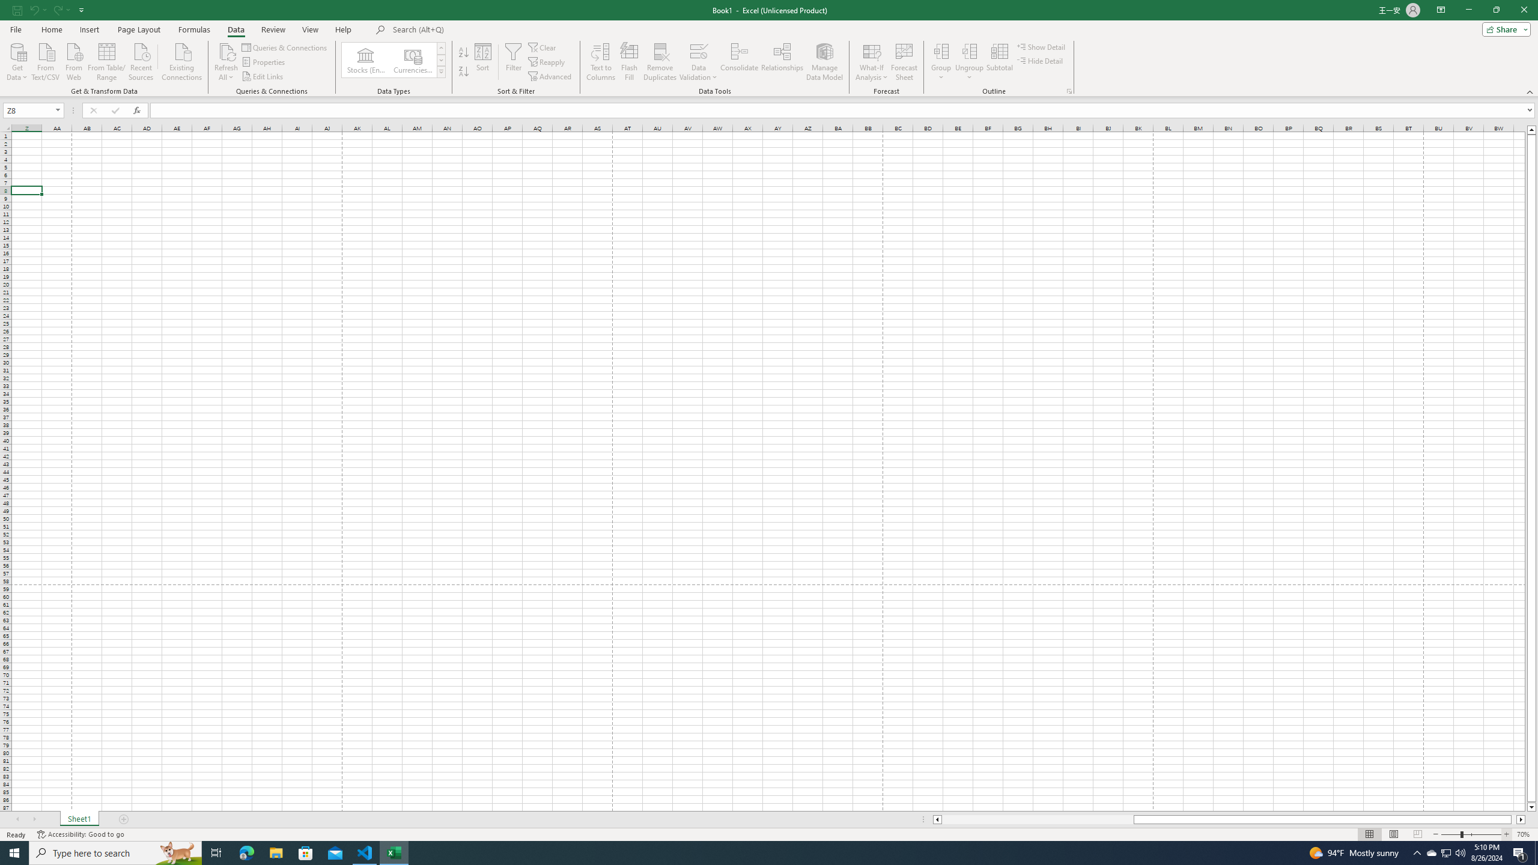 The height and width of the screenshot is (865, 1538). What do you see at coordinates (464, 72) in the screenshot?
I see `Sort Z to A` at bounding box center [464, 72].